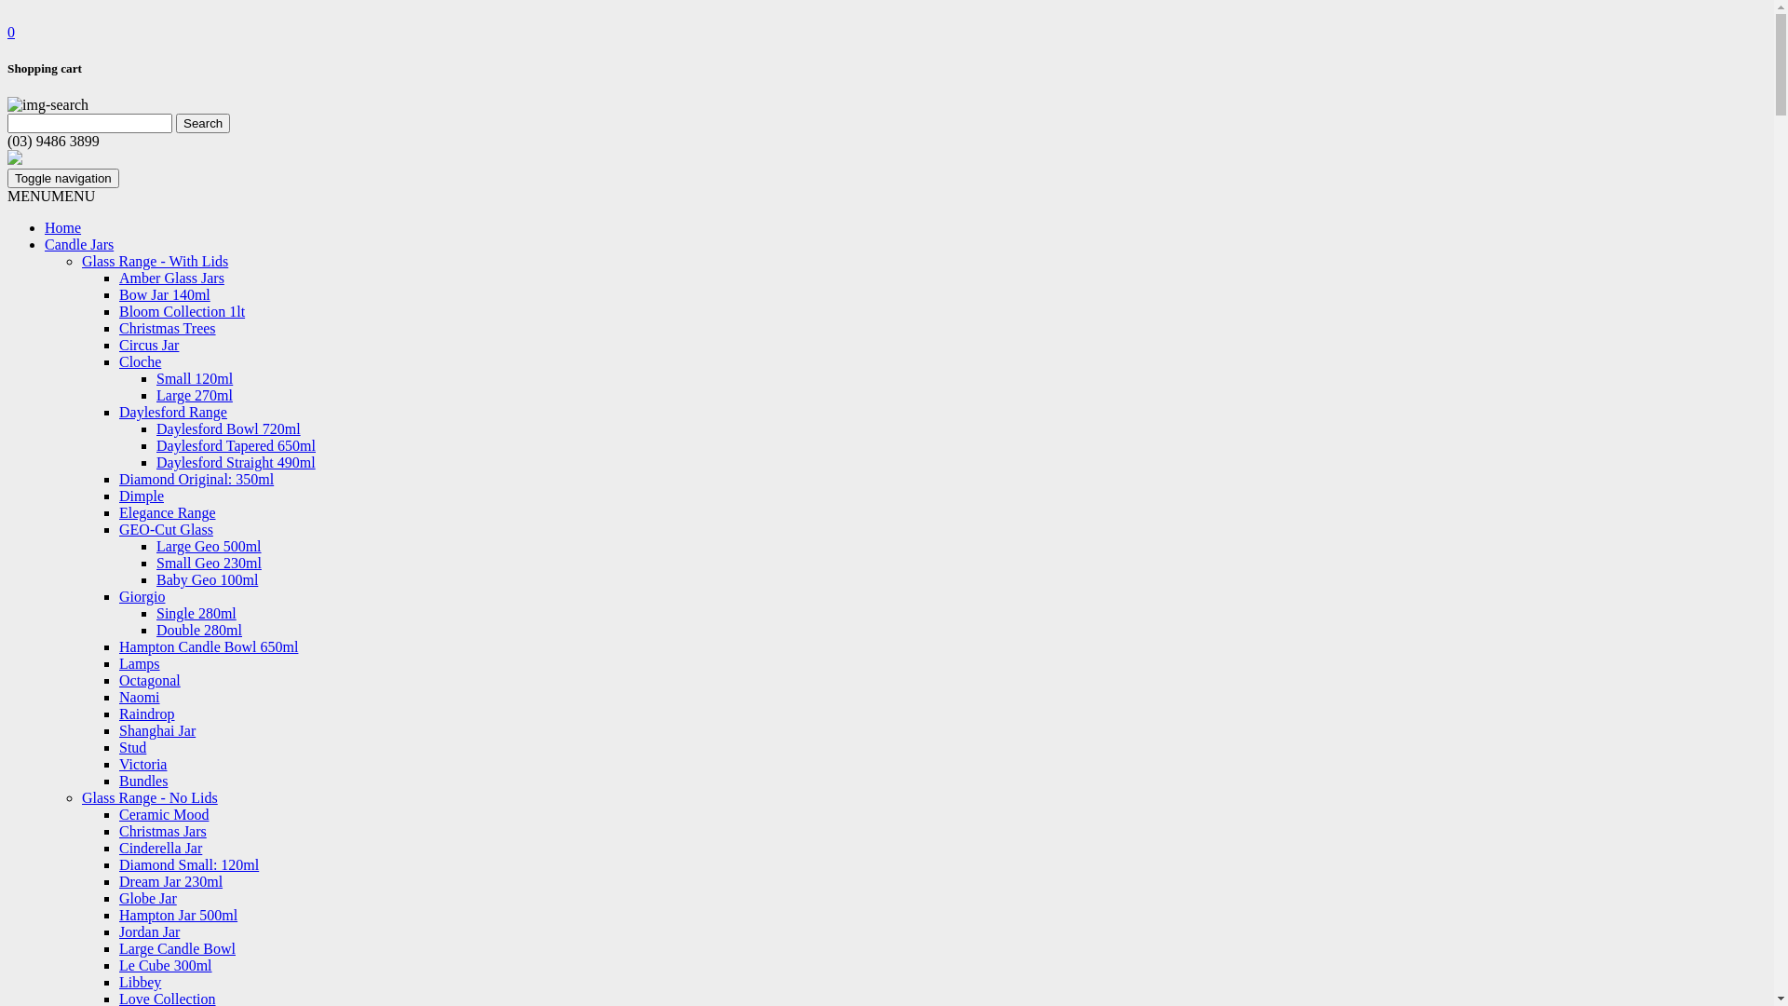 This screenshot has width=1788, height=1006. What do you see at coordinates (195, 378) in the screenshot?
I see `Small 120ml` at bounding box center [195, 378].